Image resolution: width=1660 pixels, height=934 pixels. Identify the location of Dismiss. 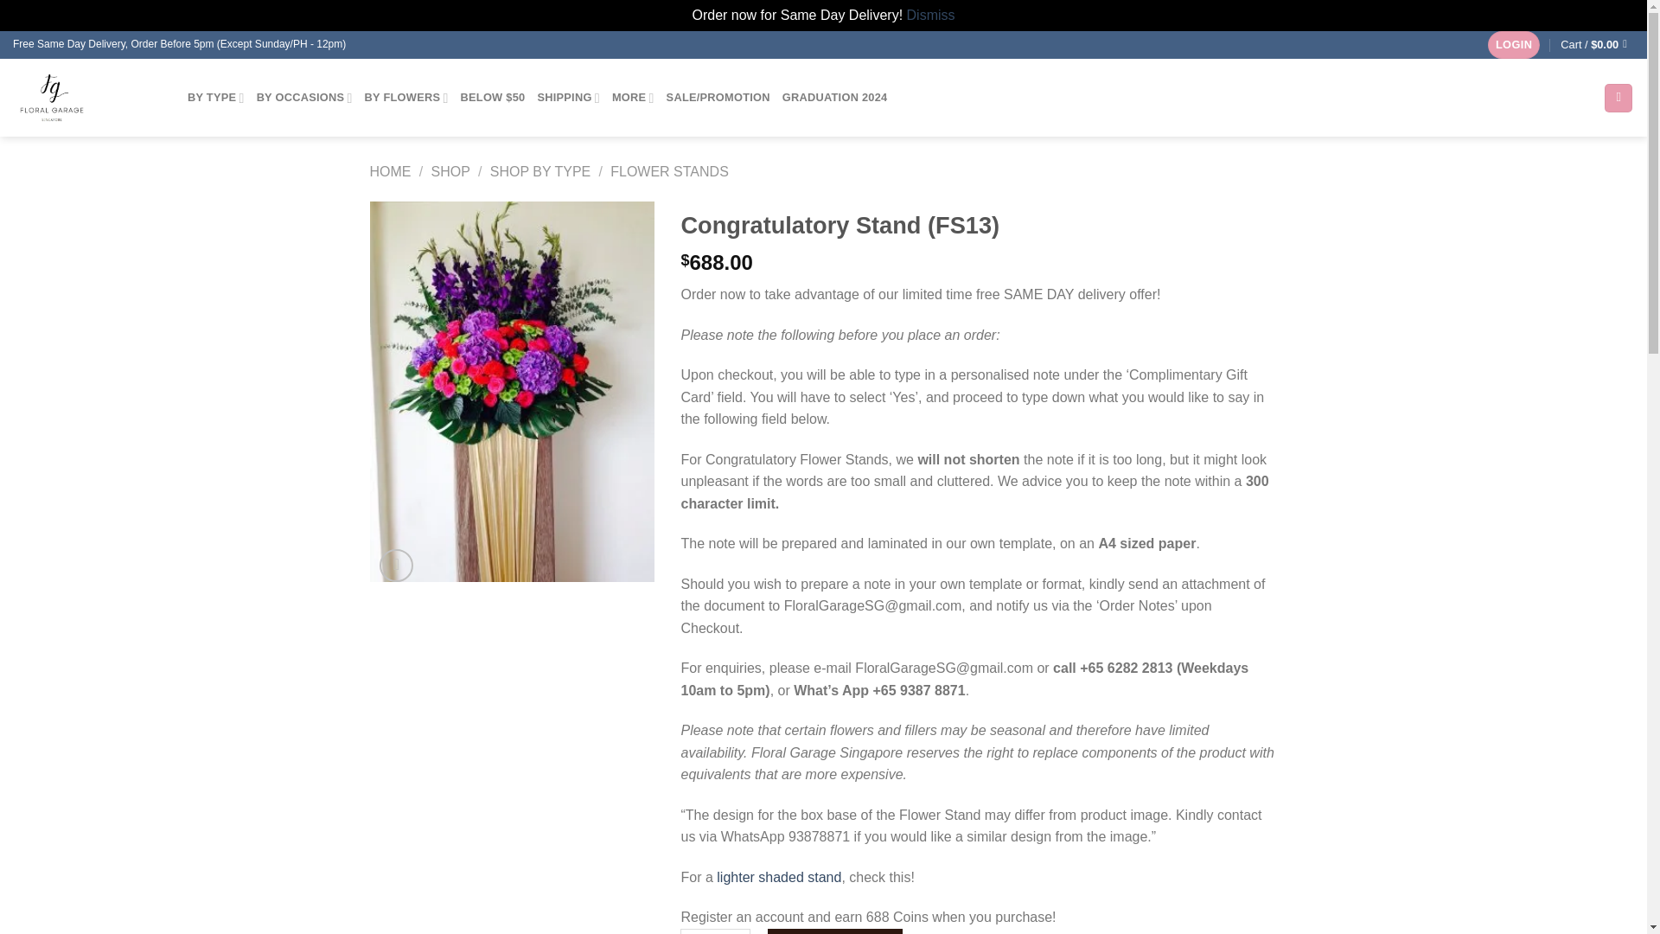
(930, 14).